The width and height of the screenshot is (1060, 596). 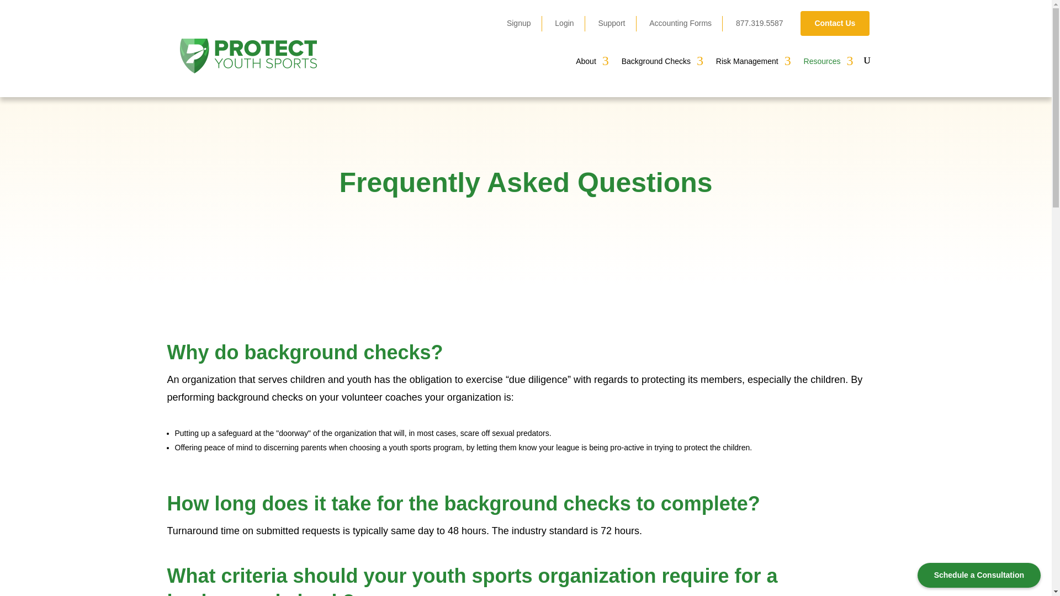 What do you see at coordinates (564, 23) in the screenshot?
I see `Login` at bounding box center [564, 23].